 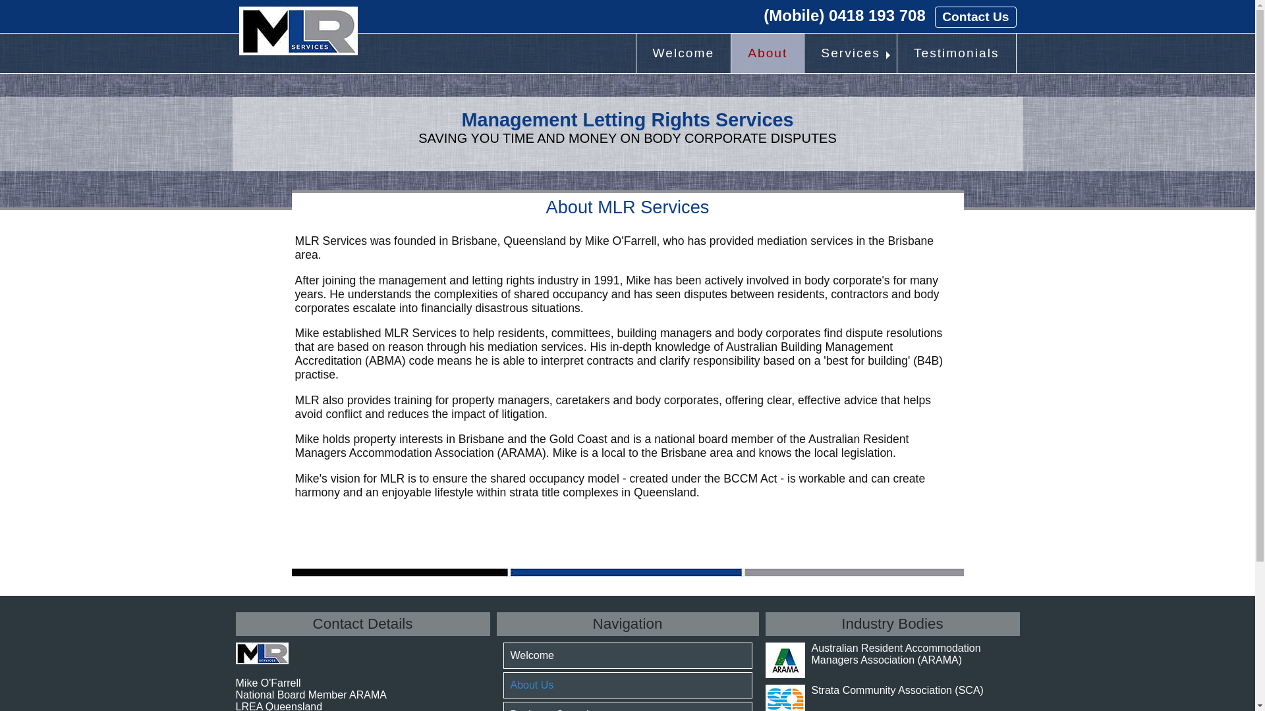 What do you see at coordinates (897, 690) in the screenshot?
I see `Strata Community Association (SCA)` at bounding box center [897, 690].